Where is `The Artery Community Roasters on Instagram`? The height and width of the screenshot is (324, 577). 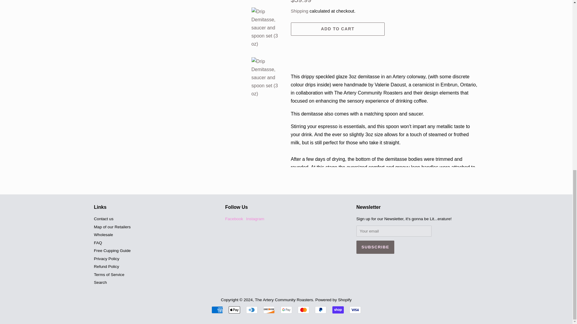 The Artery Community Roasters on Instagram is located at coordinates (255, 219).